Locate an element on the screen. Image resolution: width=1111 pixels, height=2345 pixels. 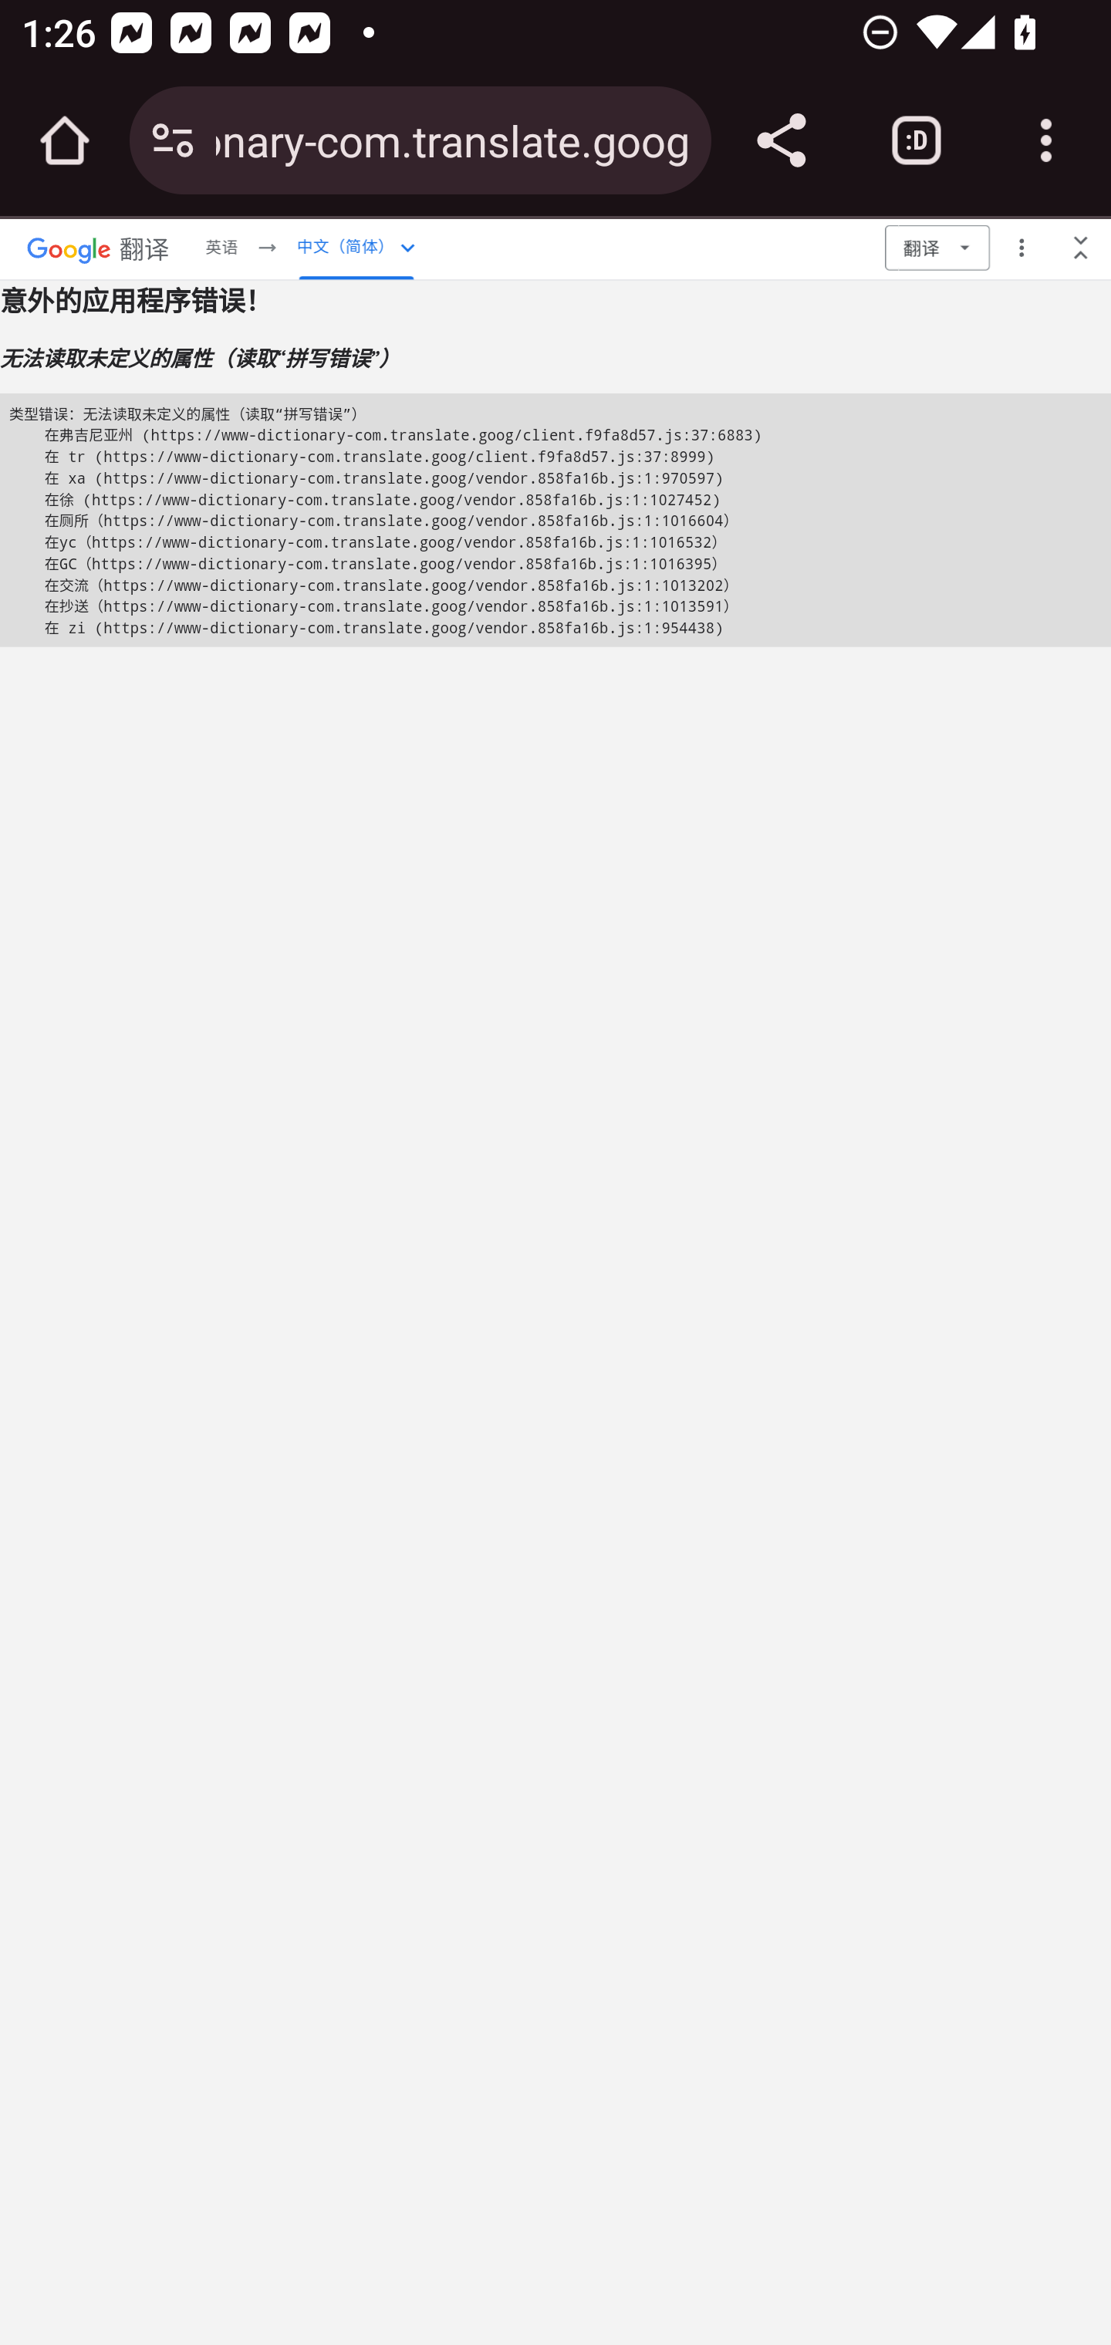
更多菜单选项 is located at coordinates (1022, 247).